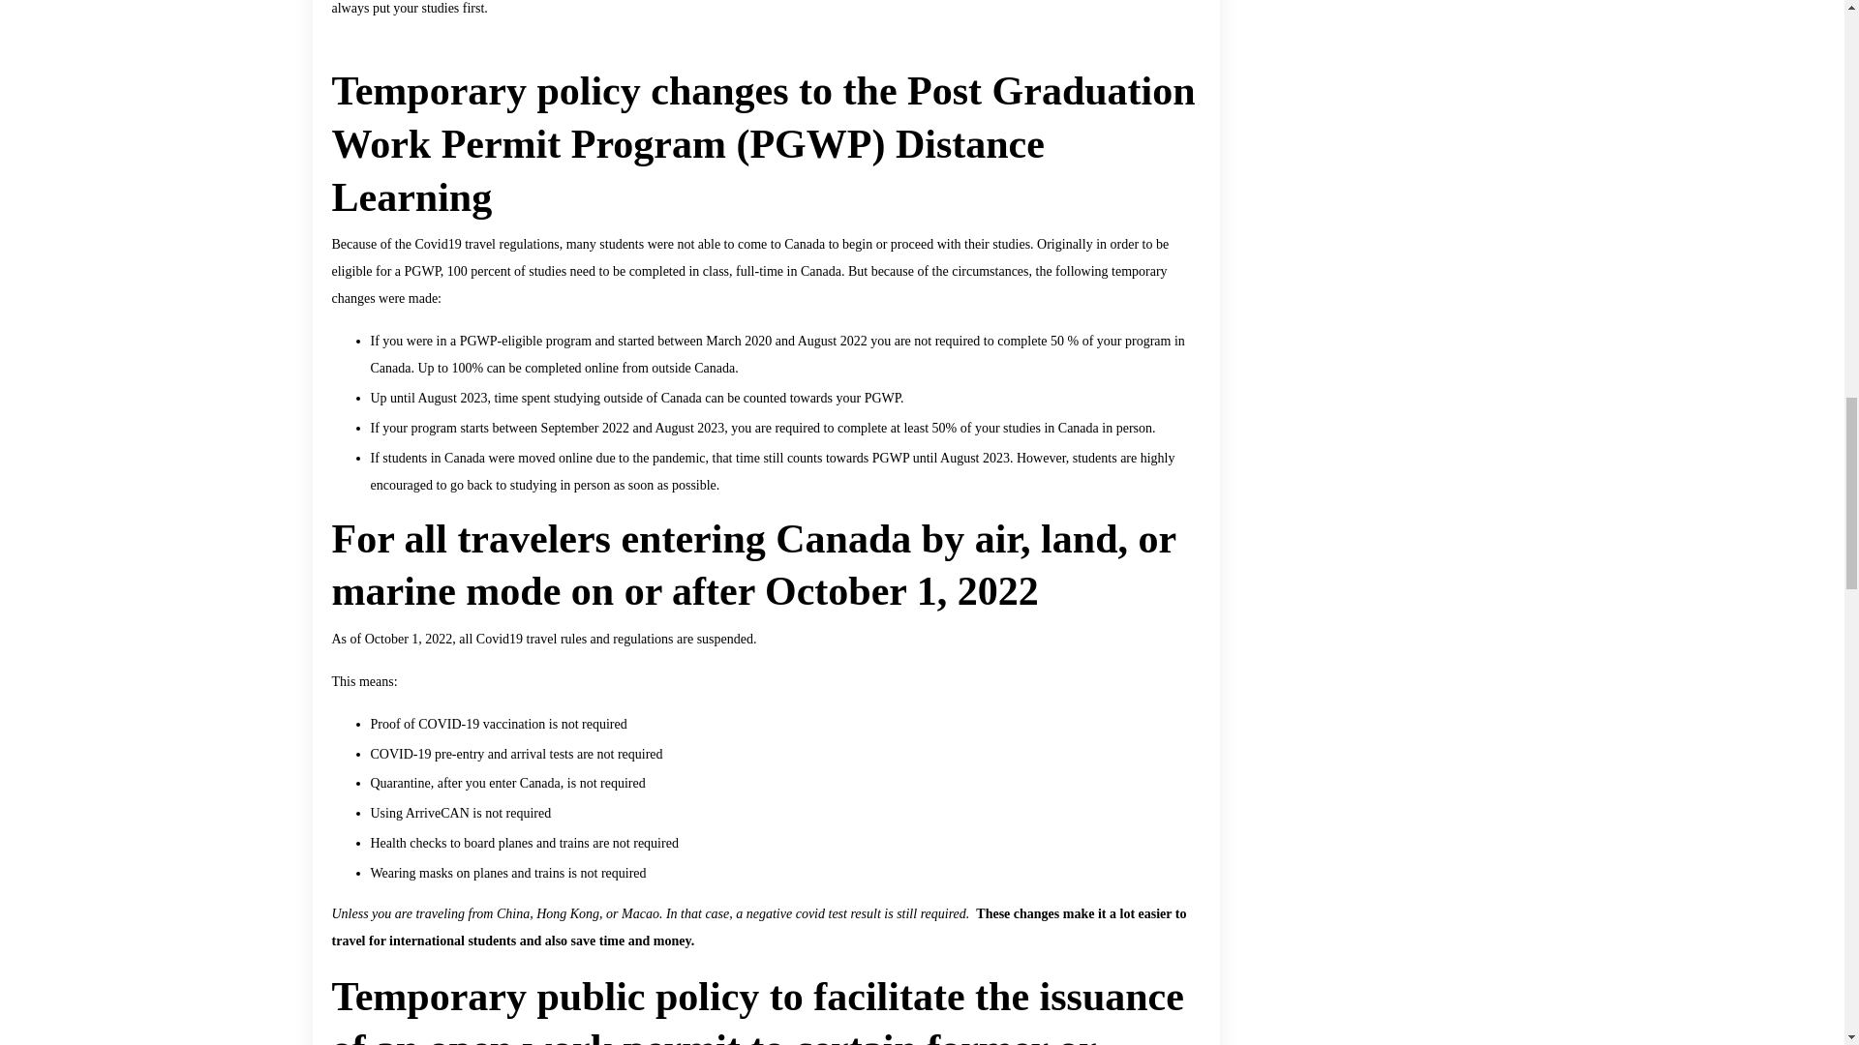 The image size is (1859, 1045). Describe the element at coordinates (438, 813) in the screenshot. I see `ArriveCAN` at that location.